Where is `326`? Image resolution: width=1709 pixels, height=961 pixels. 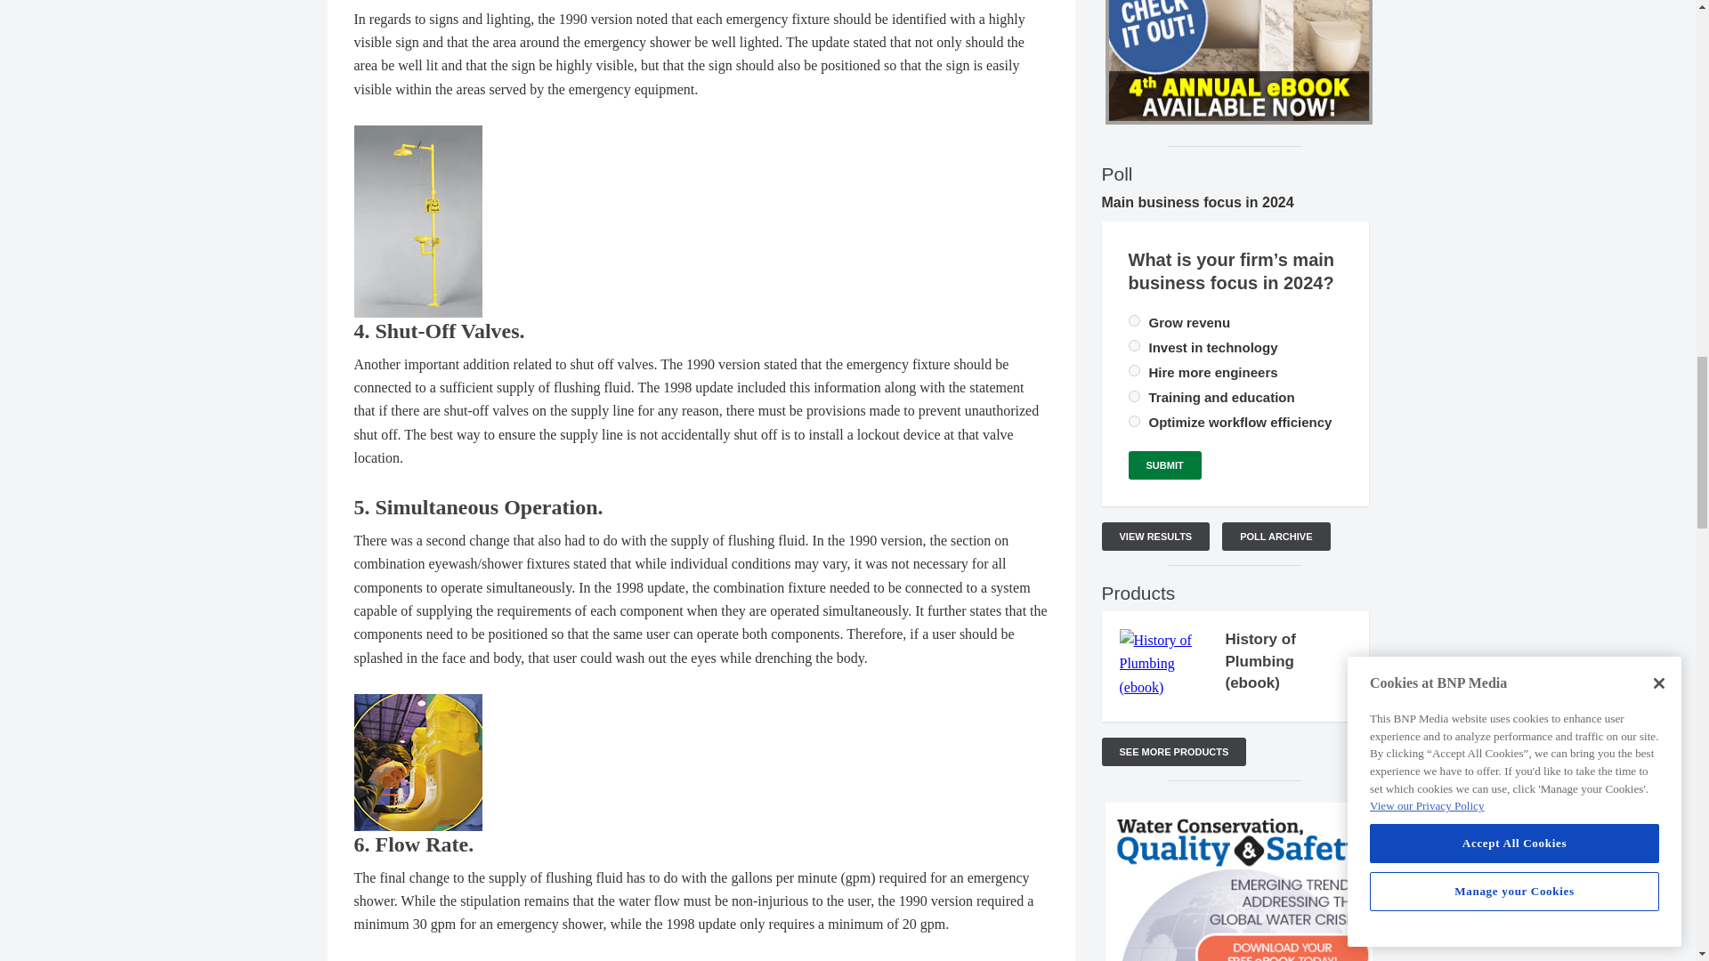 326 is located at coordinates (1134, 370).